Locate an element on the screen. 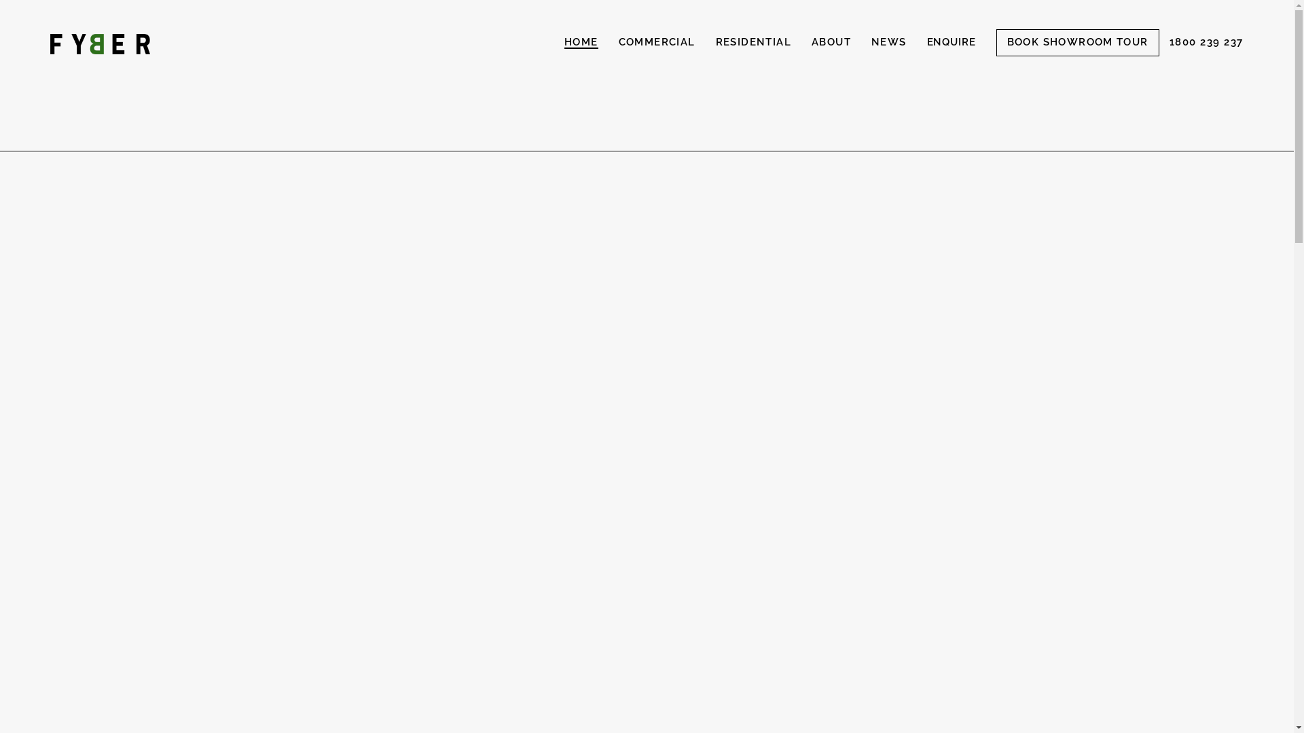 This screenshot has width=1304, height=733. NEWS is located at coordinates (889, 43).